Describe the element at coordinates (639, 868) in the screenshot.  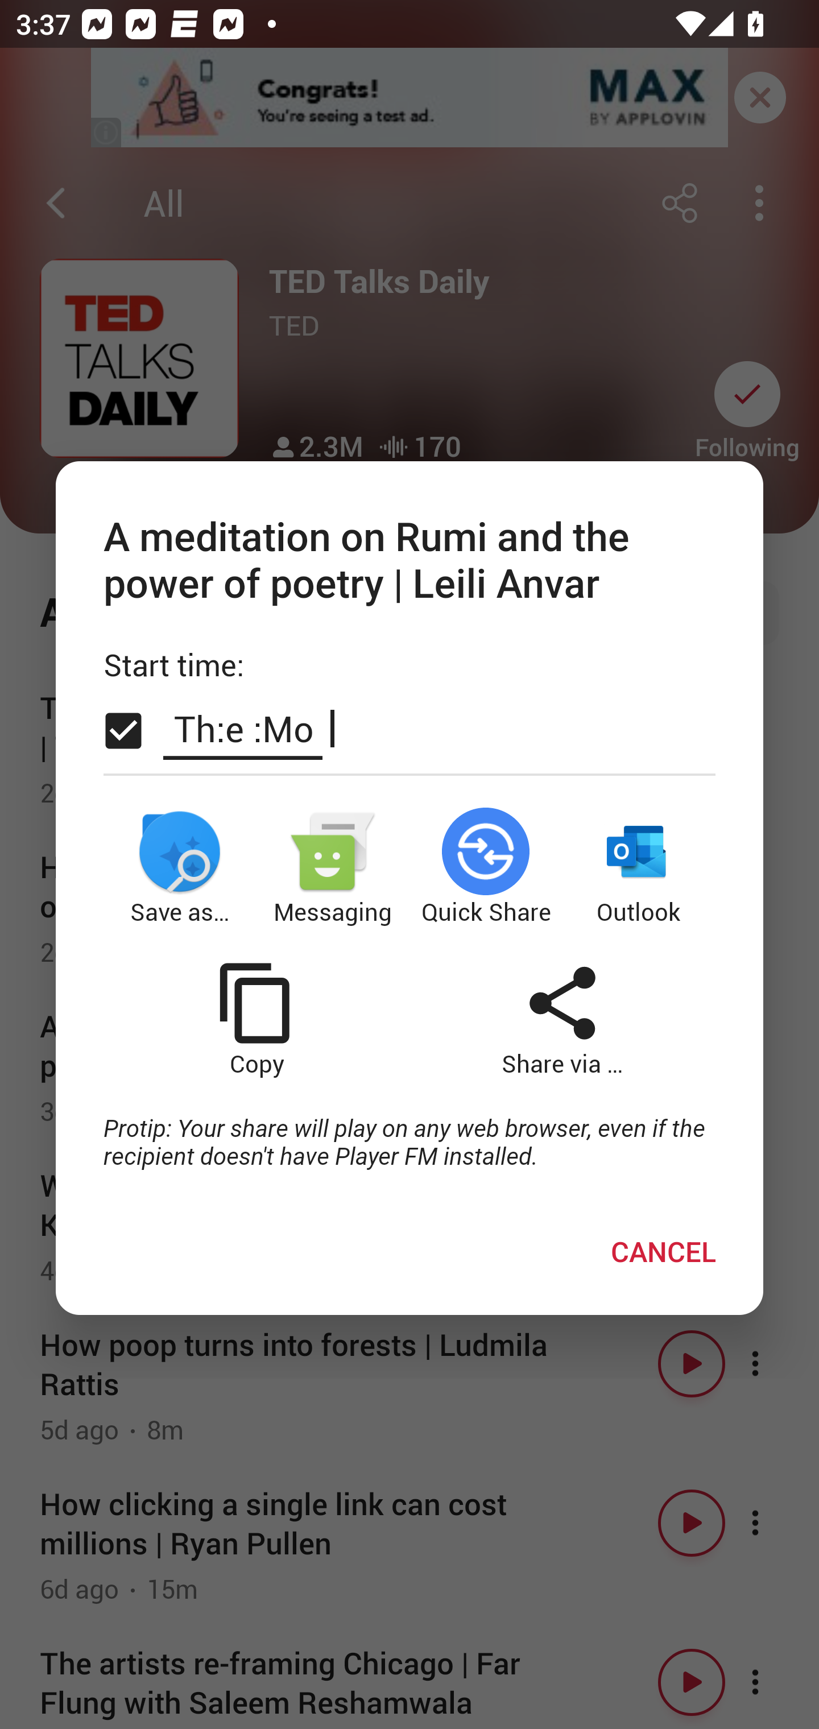
I see `Outlook` at that location.